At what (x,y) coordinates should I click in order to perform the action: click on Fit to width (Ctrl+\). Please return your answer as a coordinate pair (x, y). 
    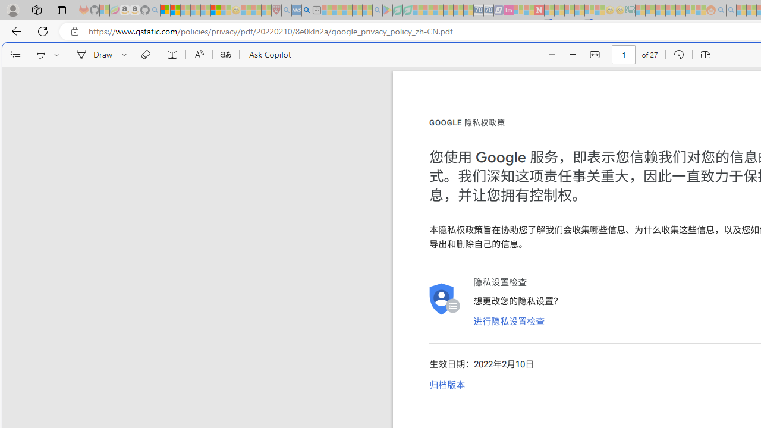
    Looking at the image, I should click on (595, 55).